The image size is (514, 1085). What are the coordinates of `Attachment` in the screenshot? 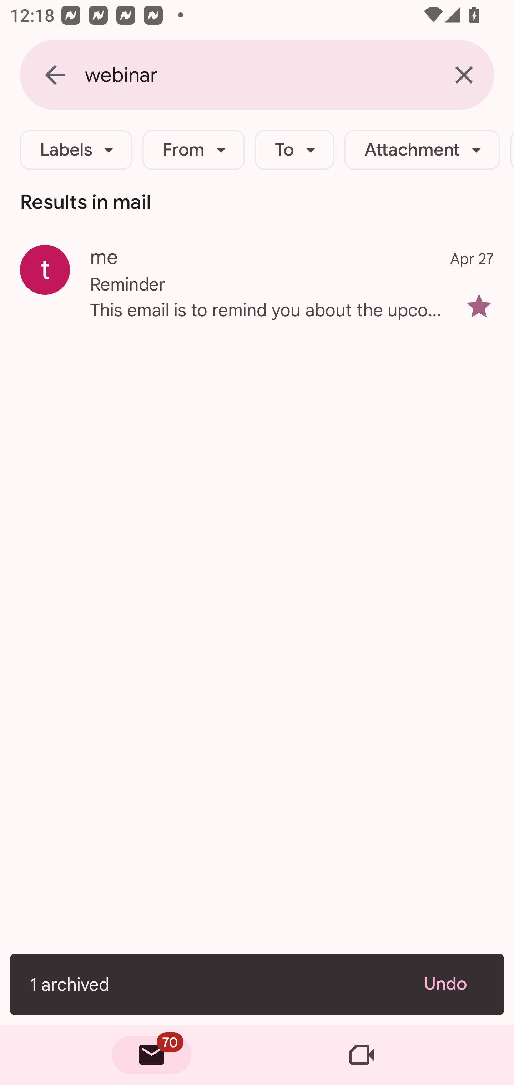 It's located at (422, 150).